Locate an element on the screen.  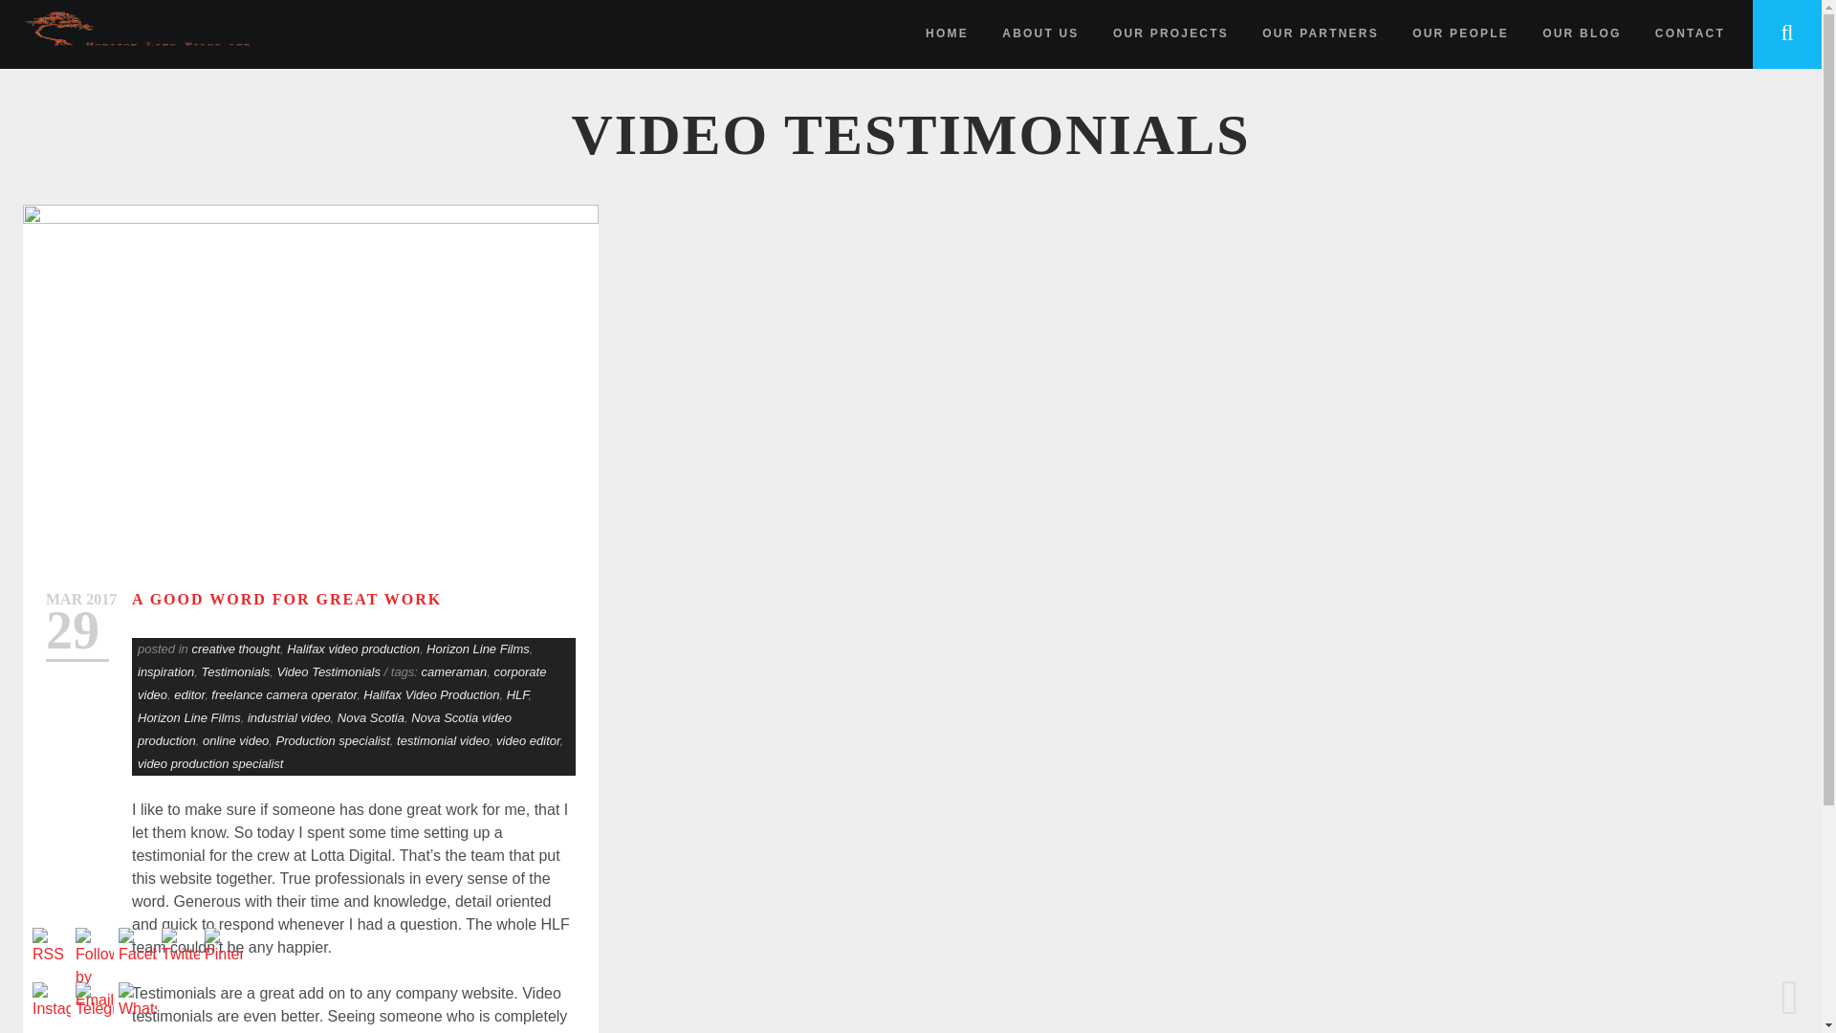
Horizon Line Films is located at coordinates (189, 717).